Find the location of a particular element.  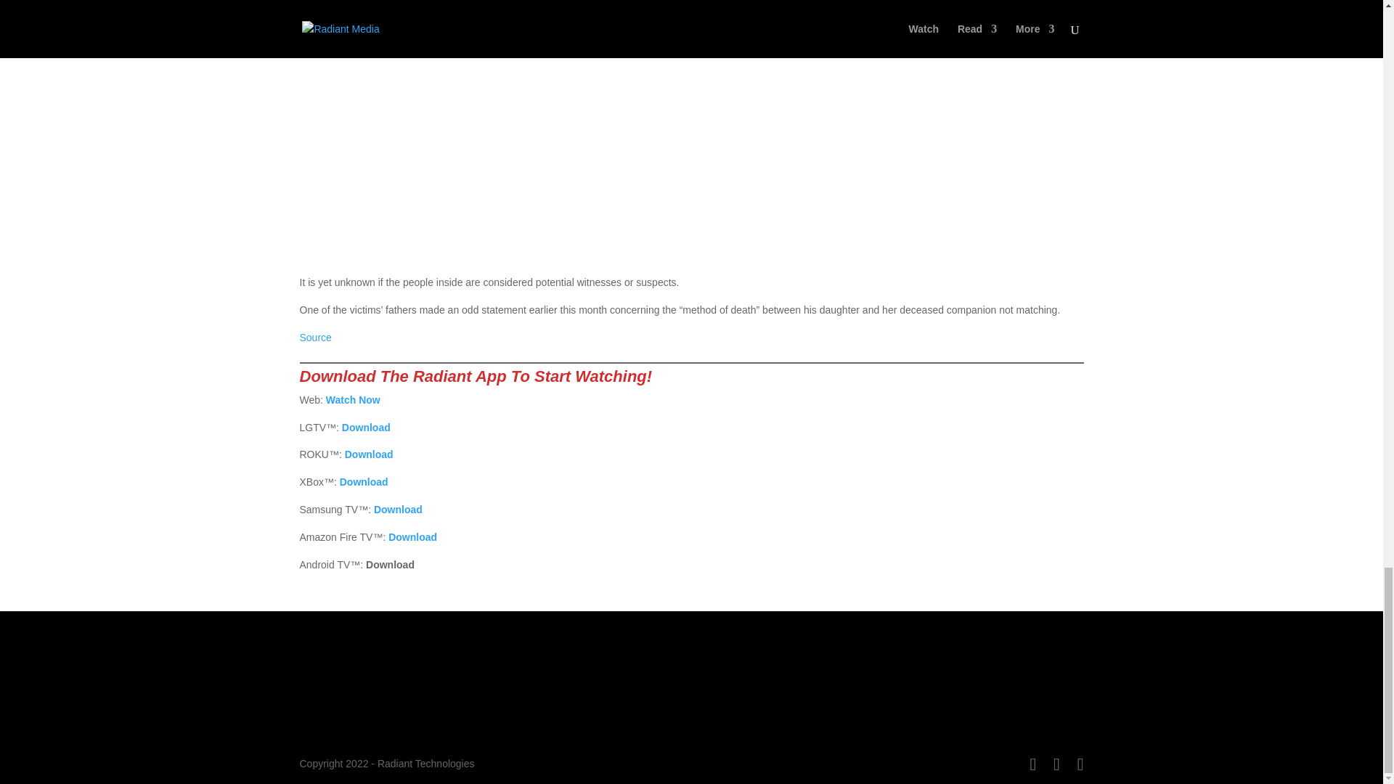

Source is located at coordinates (315, 337).